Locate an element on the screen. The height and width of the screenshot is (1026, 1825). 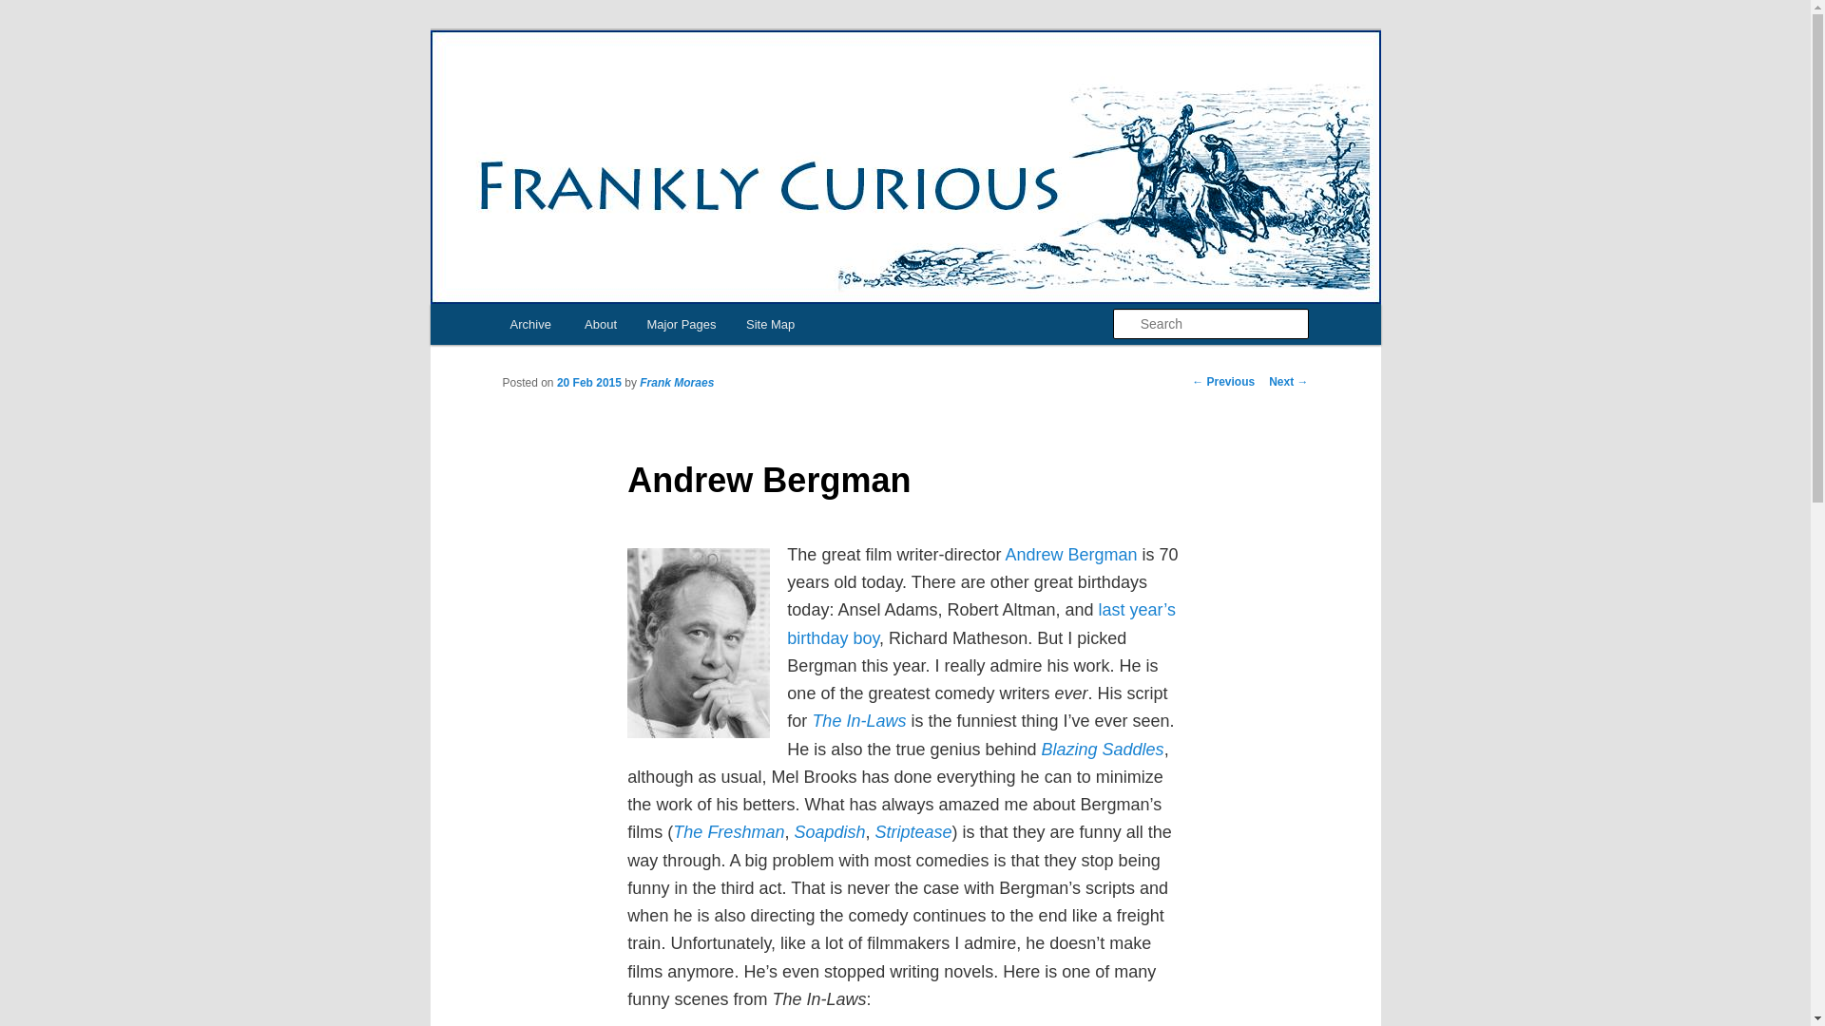
12:05 am is located at coordinates (589, 383).